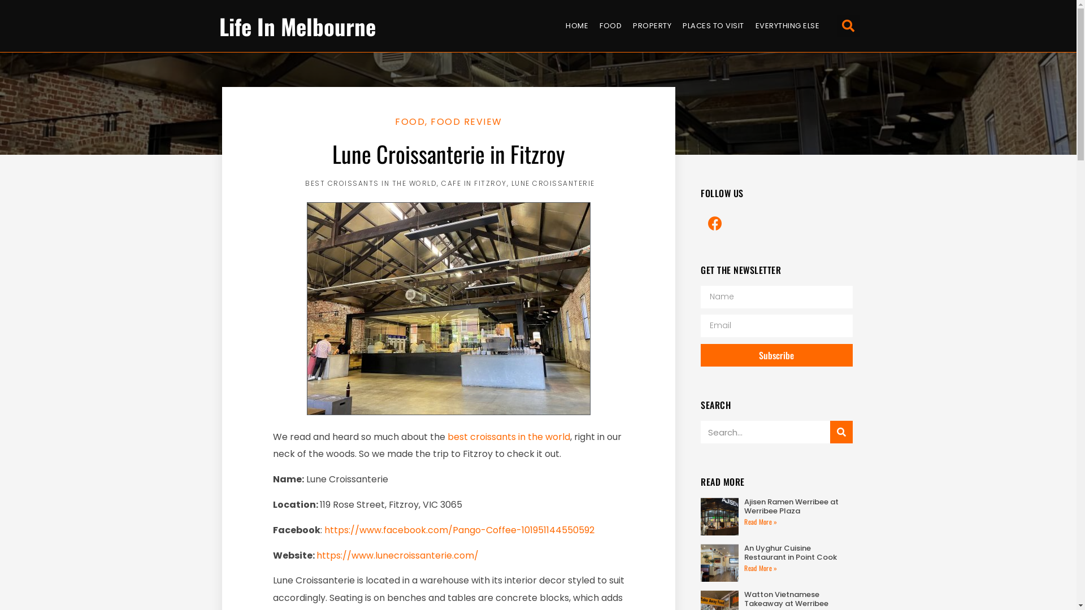 The height and width of the screenshot is (610, 1085). What do you see at coordinates (610, 26) in the screenshot?
I see `FOOD` at bounding box center [610, 26].